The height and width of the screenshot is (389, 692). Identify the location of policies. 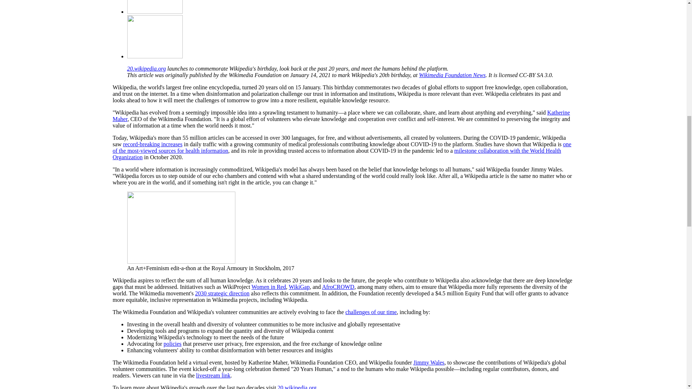
(172, 344).